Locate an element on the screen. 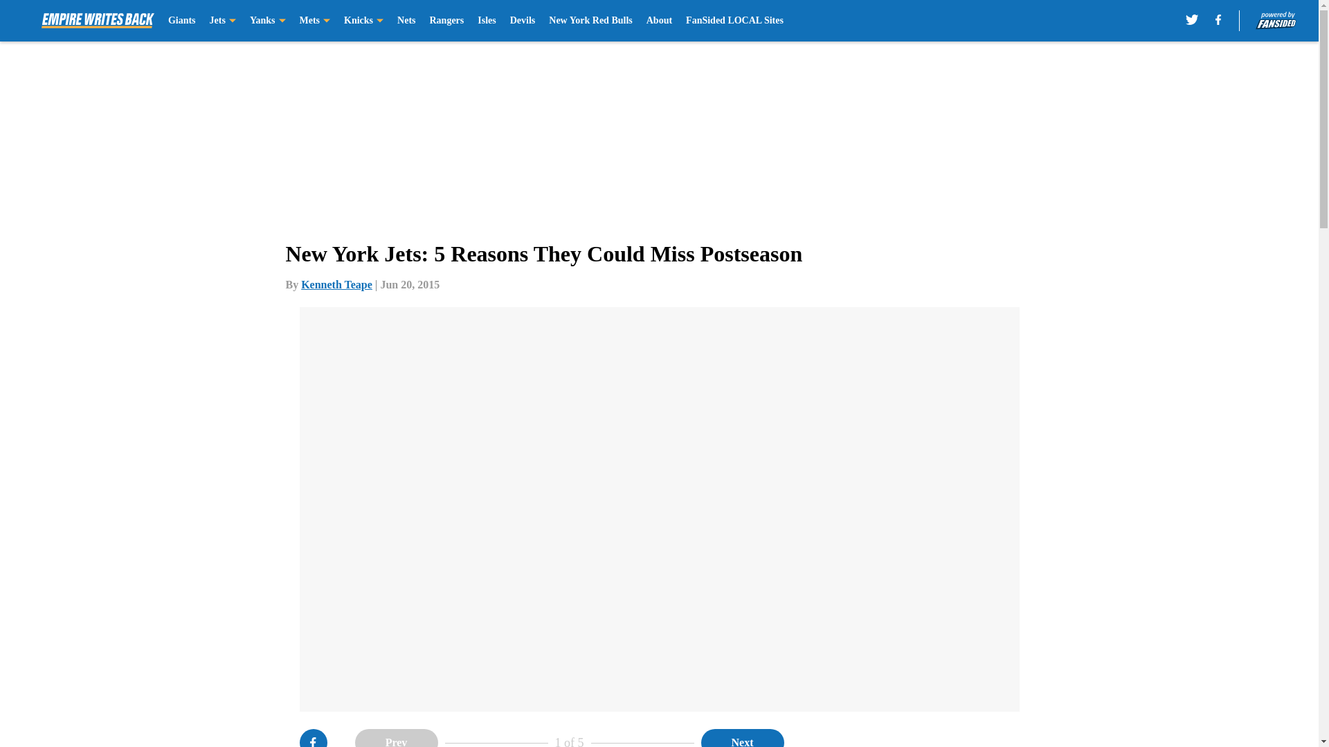 The height and width of the screenshot is (747, 1329). Nets is located at coordinates (406, 21).